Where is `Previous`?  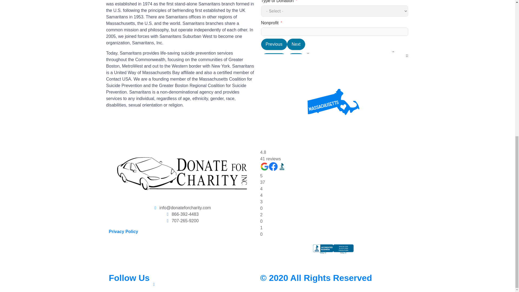 Previous is located at coordinates (274, 59).